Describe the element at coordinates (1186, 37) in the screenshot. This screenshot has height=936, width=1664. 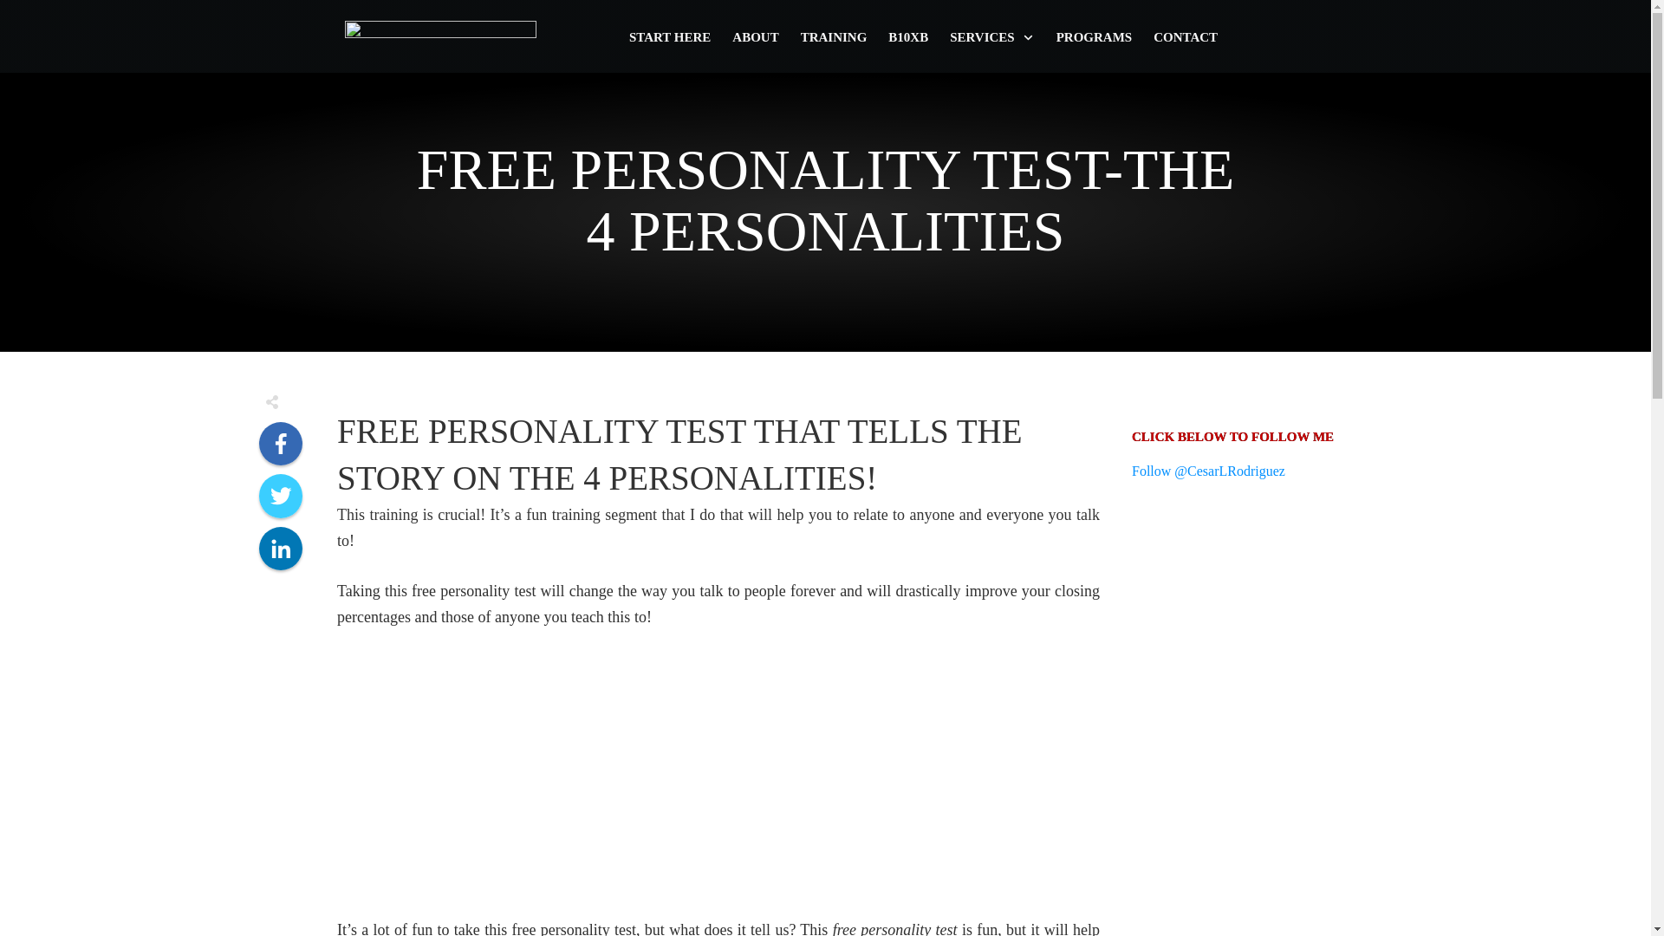
I see `CONTACT` at that location.